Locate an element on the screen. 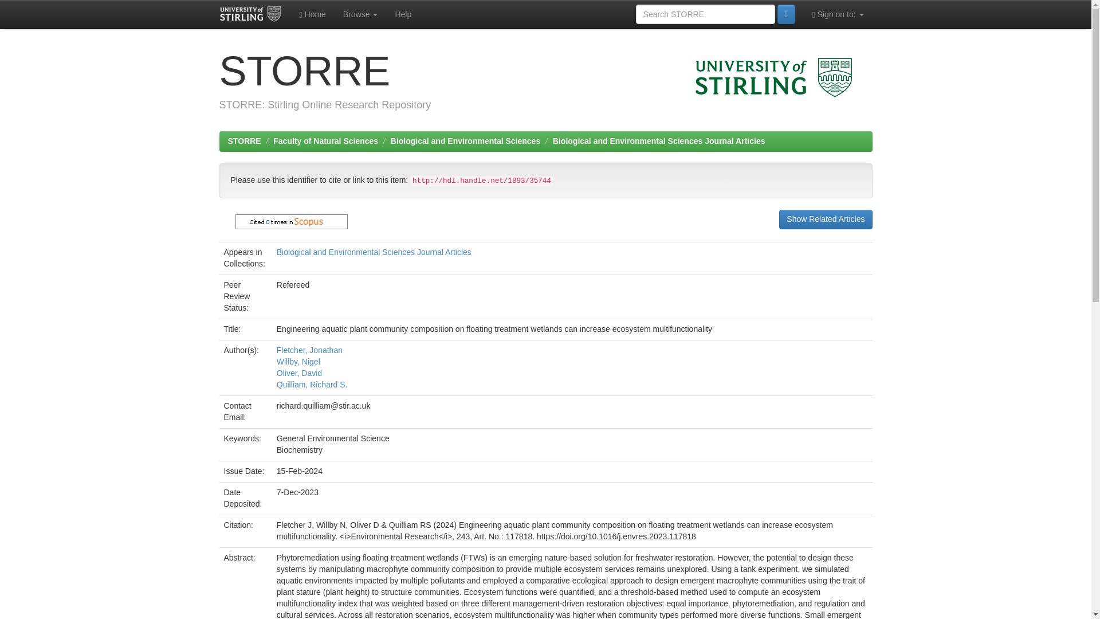 The image size is (1100, 619). Biological and Environmental Sciences is located at coordinates (465, 140).